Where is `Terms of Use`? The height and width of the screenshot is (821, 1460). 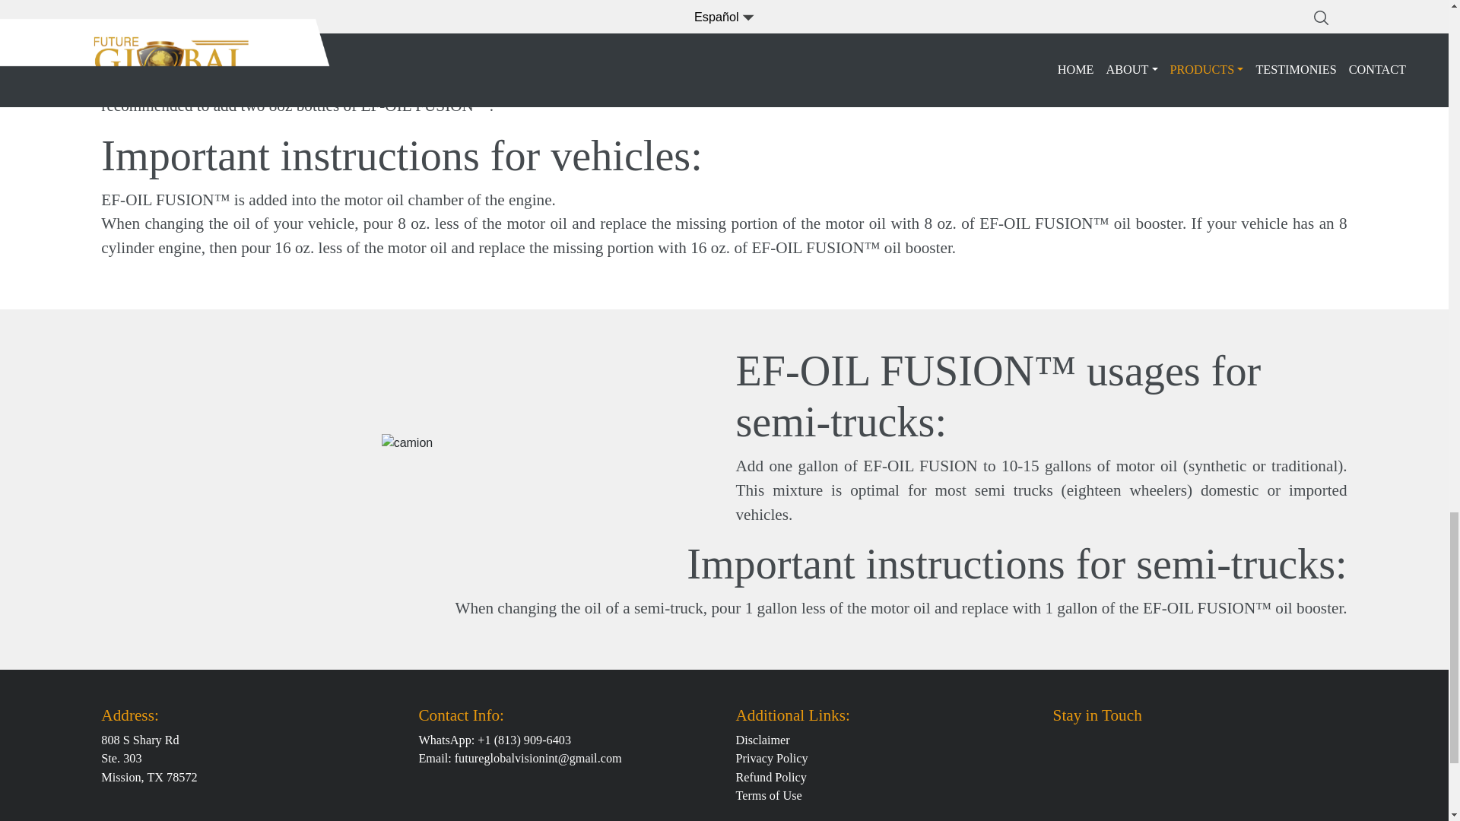
Terms of Use is located at coordinates (768, 795).